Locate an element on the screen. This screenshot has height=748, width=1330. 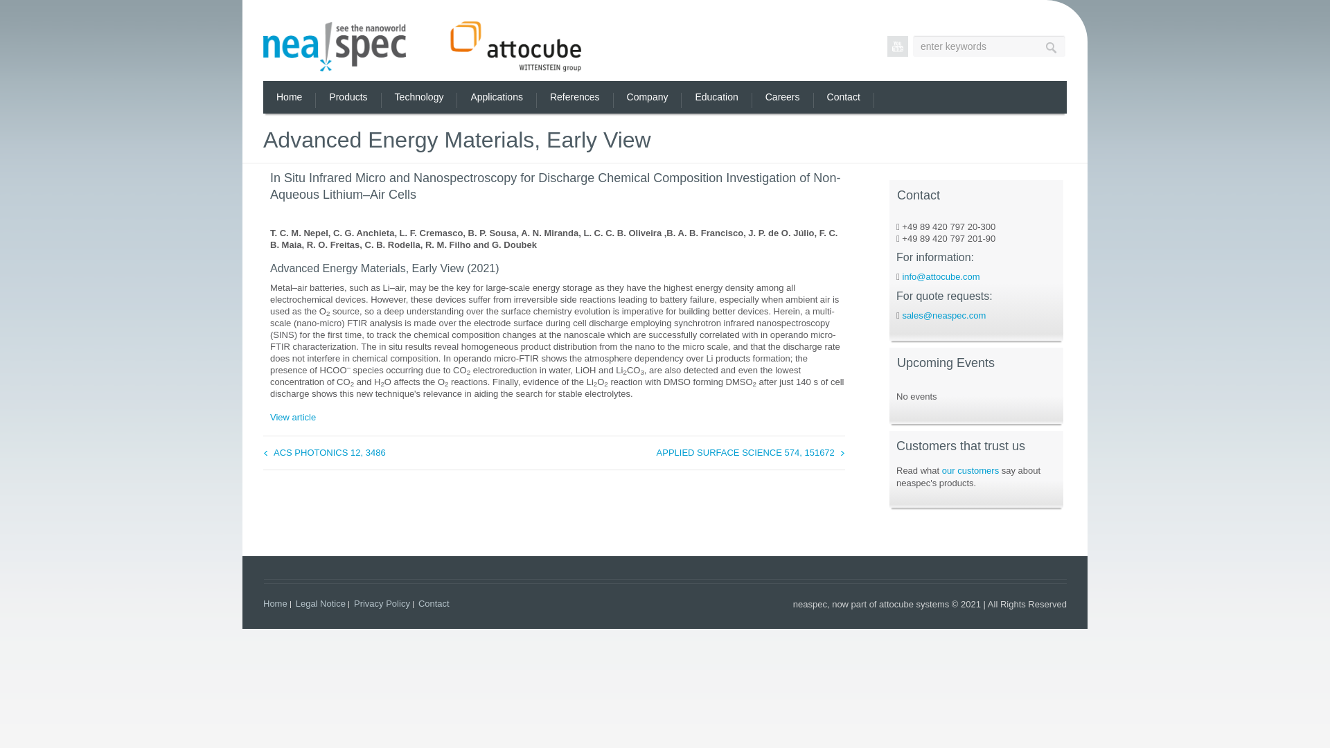
Education is located at coordinates (716, 97).